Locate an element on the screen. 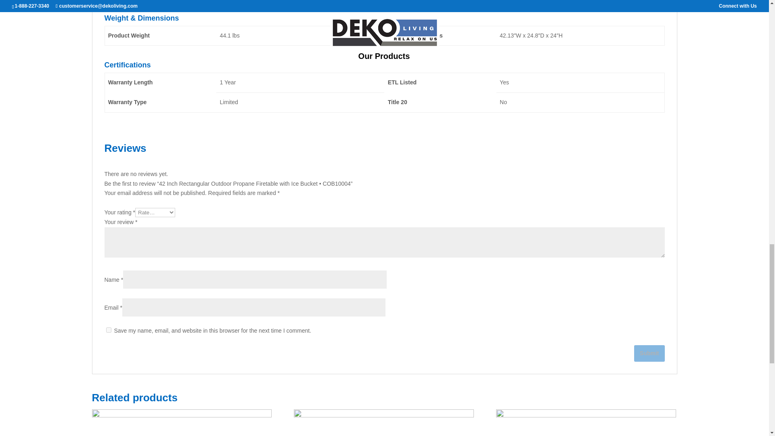 This screenshot has width=775, height=436. yes is located at coordinates (108, 330).